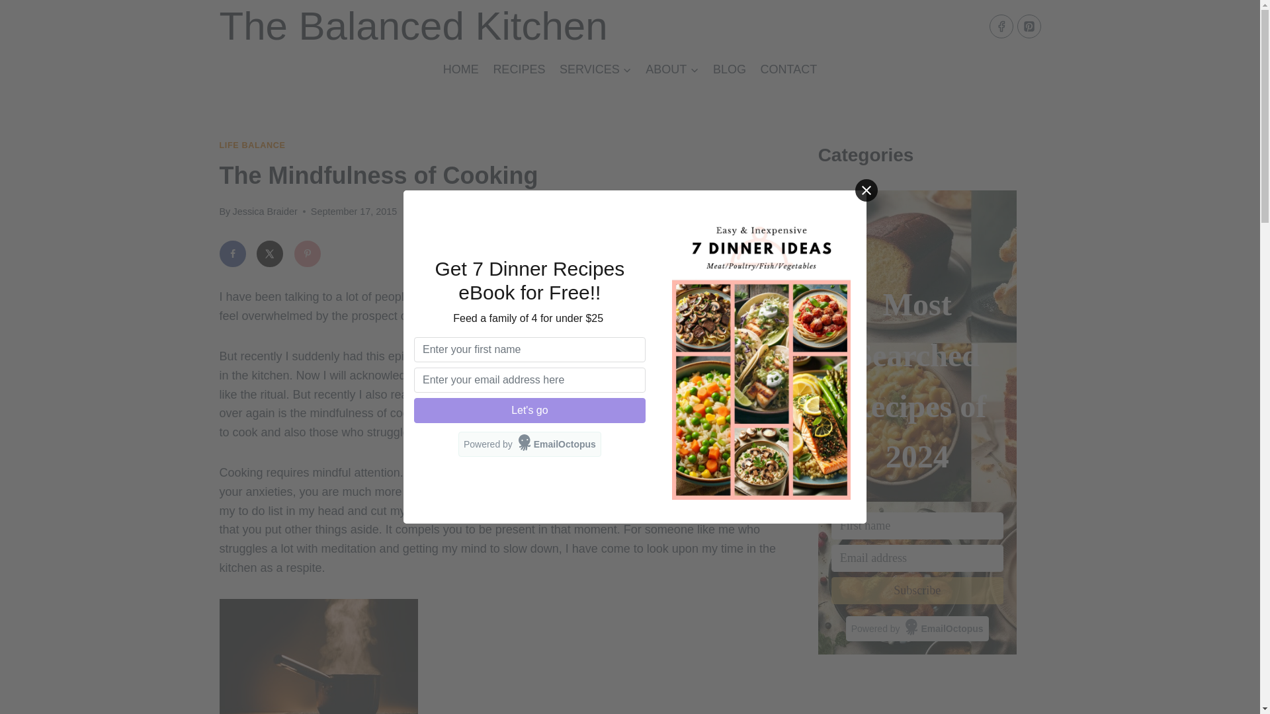 This screenshot has width=1270, height=714. Describe the element at coordinates (672, 69) in the screenshot. I see `ABOUT` at that location.